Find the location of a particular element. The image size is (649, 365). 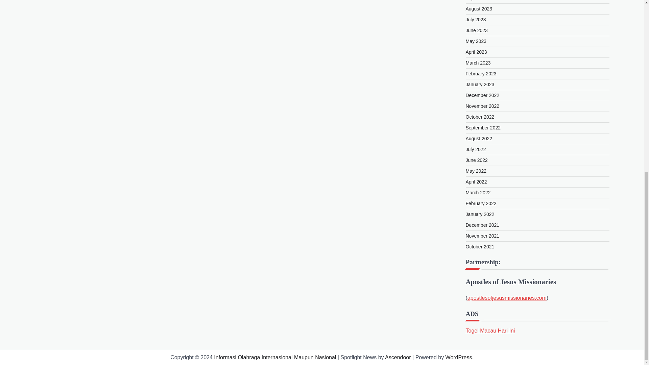

June 2023 is located at coordinates (477, 30).